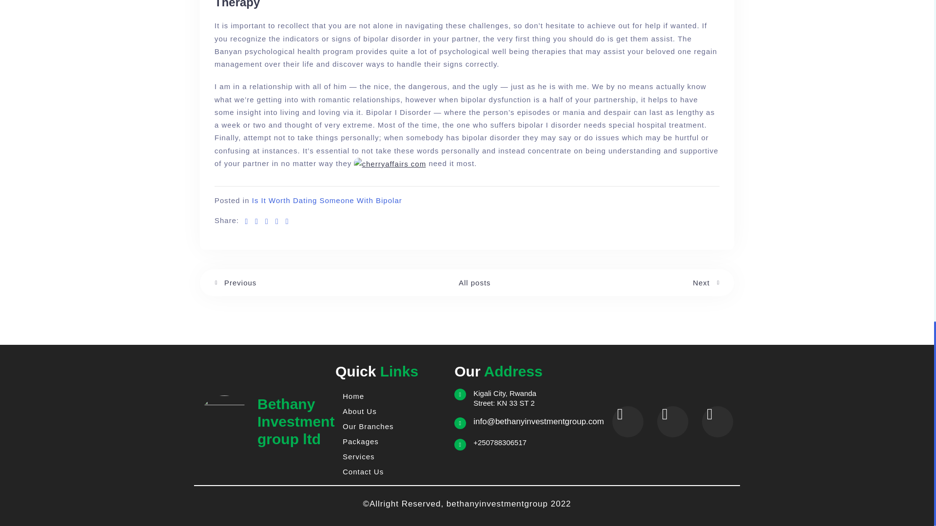 This screenshot has height=526, width=936. I want to click on Next, so click(706, 283).